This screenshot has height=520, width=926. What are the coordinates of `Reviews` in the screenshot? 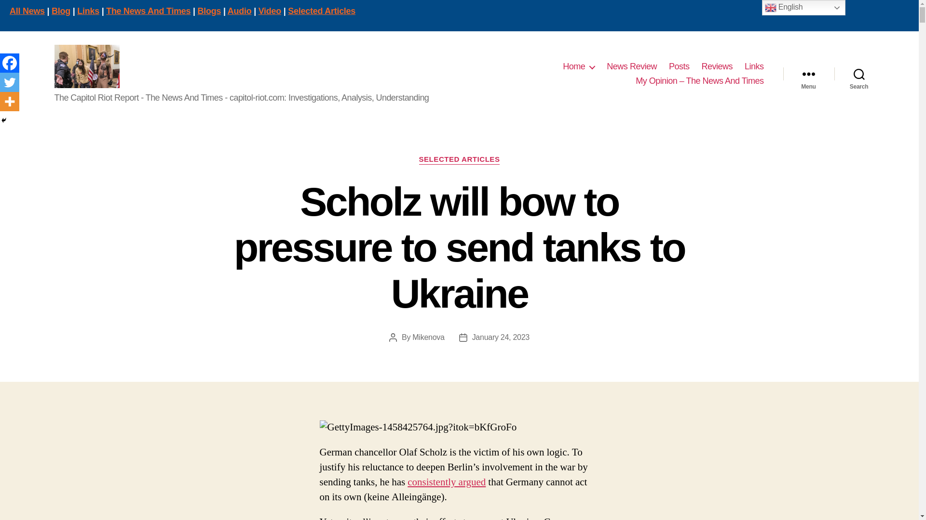 It's located at (717, 67).